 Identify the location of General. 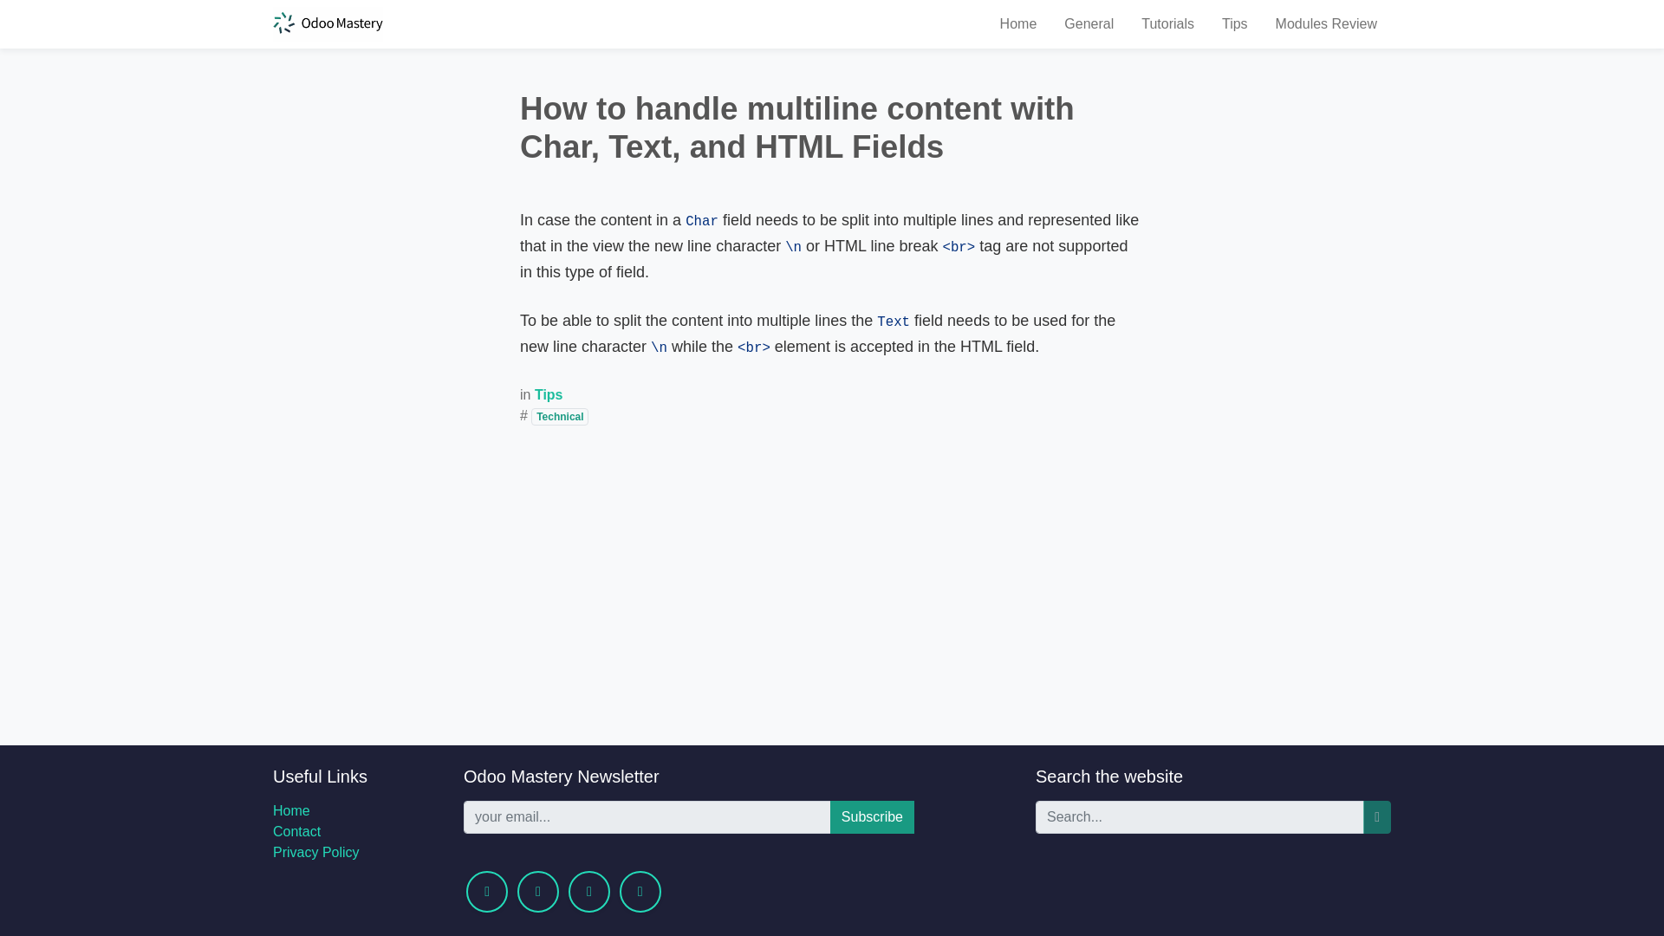
(1089, 23).